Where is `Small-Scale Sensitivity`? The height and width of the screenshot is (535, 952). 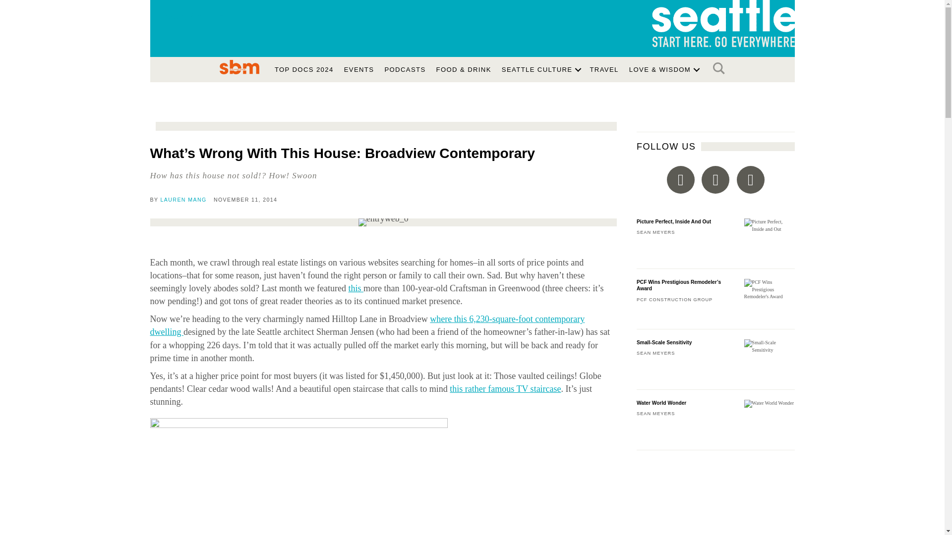
Small-Scale Sensitivity is located at coordinates (716, 365).